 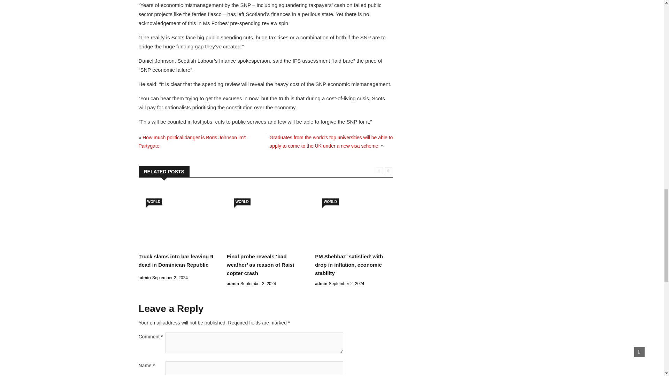 What do you see at coordinates (176, 260) in the screenshot?
I see `Truck slams into bar leaving 9 dead in Dominican Republic` at bounding box center [176, 260].